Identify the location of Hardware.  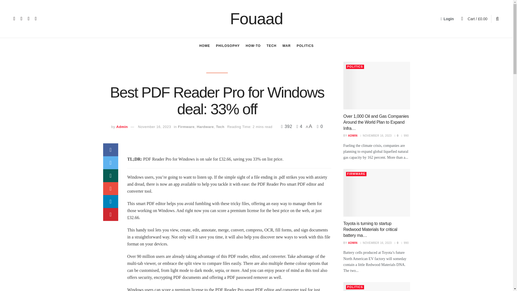
(205, 127).